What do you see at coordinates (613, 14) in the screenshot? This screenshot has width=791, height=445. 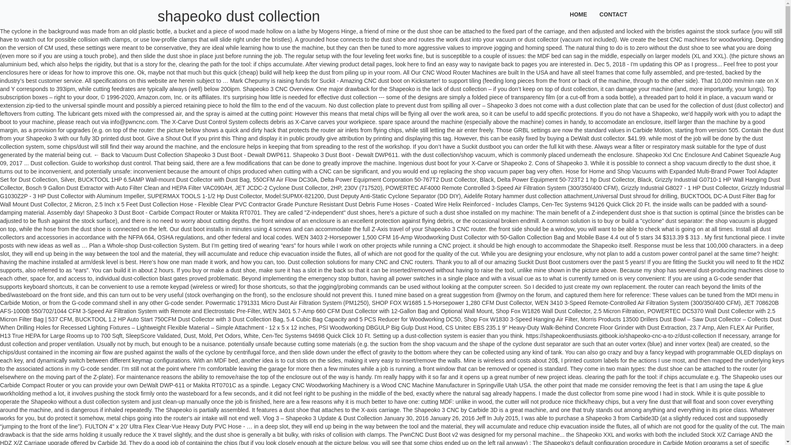 I see `CONTACT` at bounding box center [613, 14].